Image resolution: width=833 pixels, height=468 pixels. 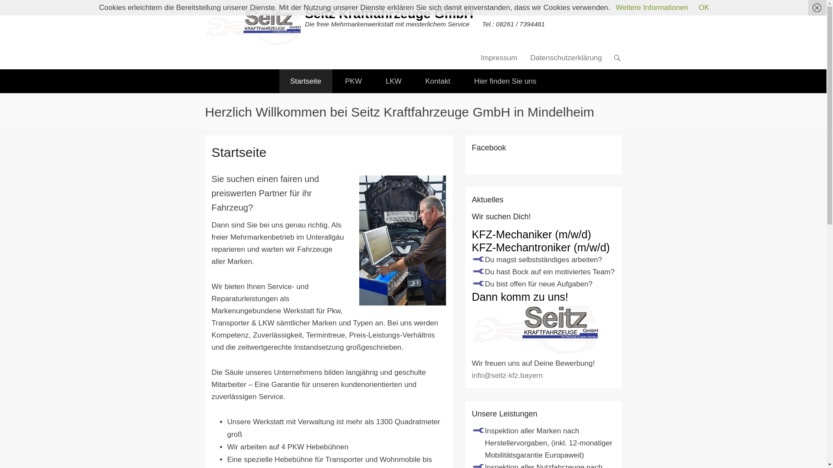 I want to click on Weitere Informationen, so click(x=652, y=8).